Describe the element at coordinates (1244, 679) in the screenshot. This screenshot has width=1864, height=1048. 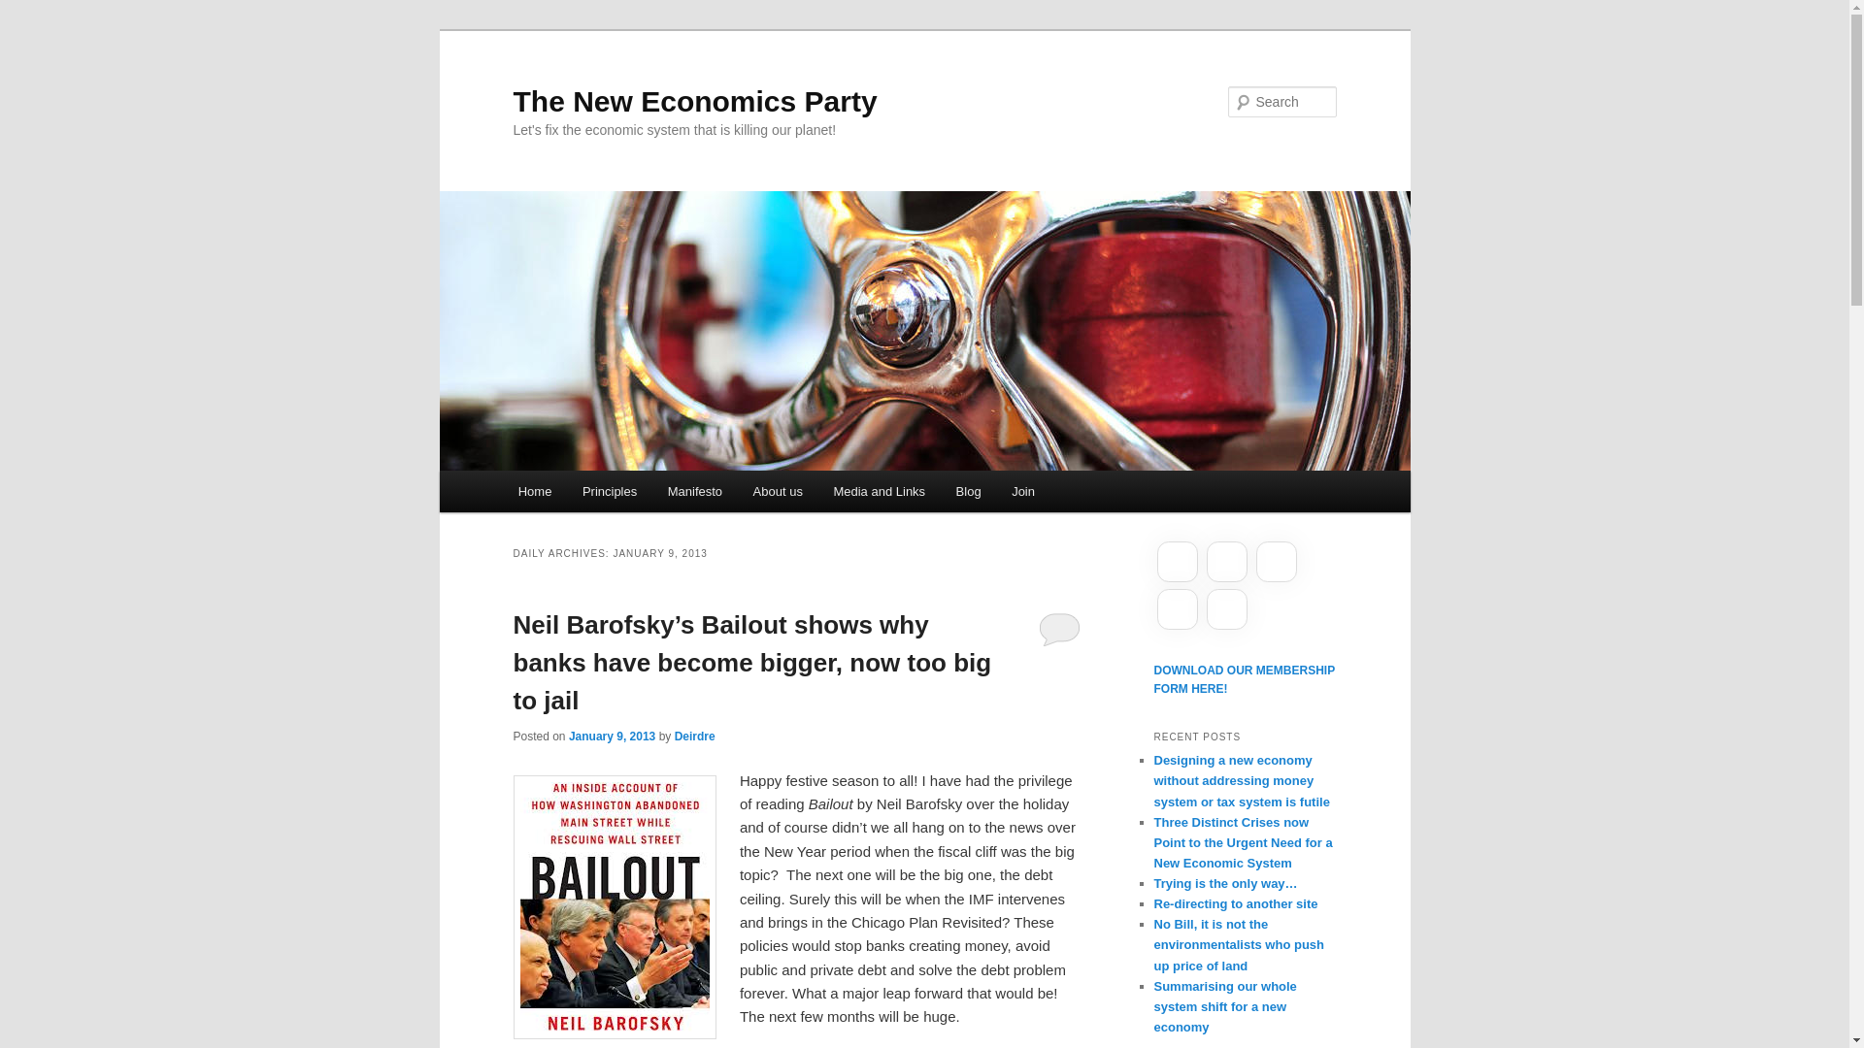
I see `JOIN` at that location.